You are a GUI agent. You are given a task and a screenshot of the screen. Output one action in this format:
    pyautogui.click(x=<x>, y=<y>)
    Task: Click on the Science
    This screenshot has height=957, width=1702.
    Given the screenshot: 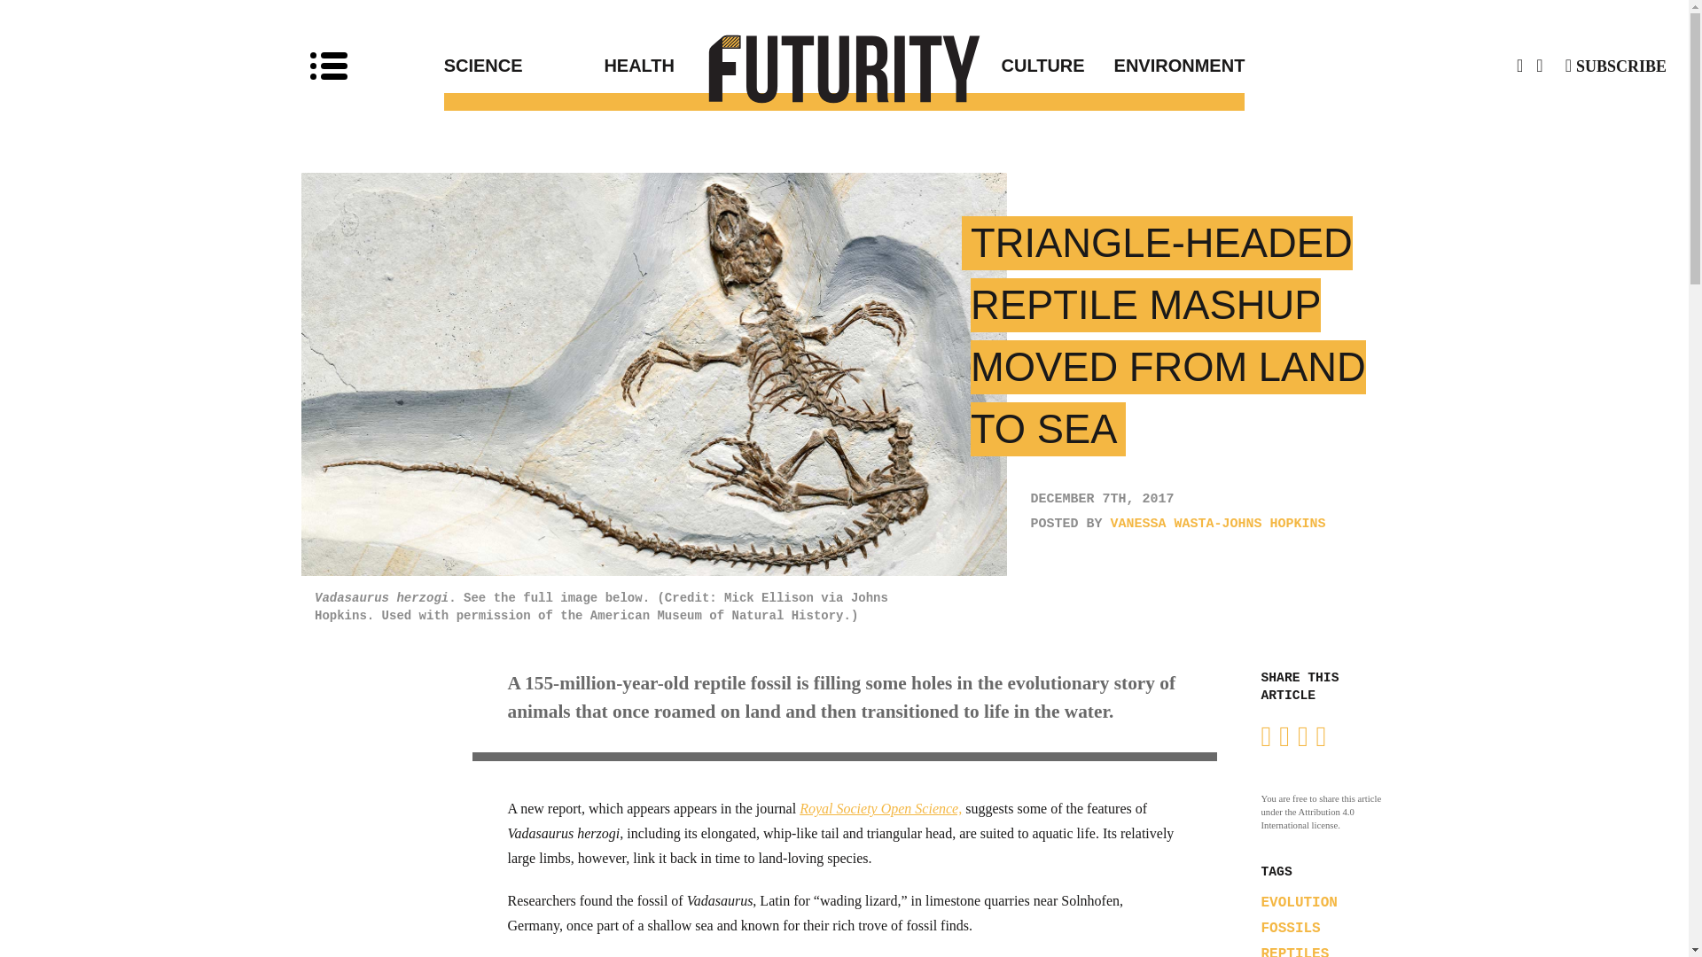 What is the action you would take?
    pyautogui.click(x=524, y=66)
    